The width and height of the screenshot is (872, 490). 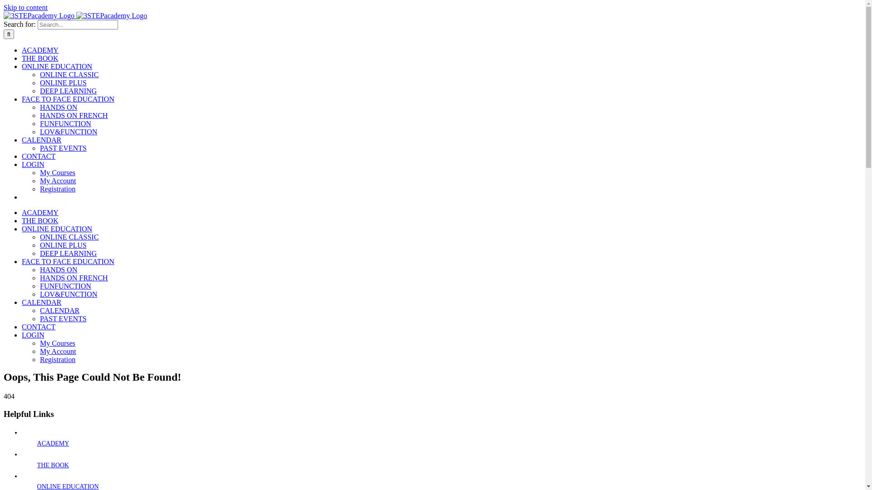 I want to click on ONLINE PLUS, so click(x=64, y=245).